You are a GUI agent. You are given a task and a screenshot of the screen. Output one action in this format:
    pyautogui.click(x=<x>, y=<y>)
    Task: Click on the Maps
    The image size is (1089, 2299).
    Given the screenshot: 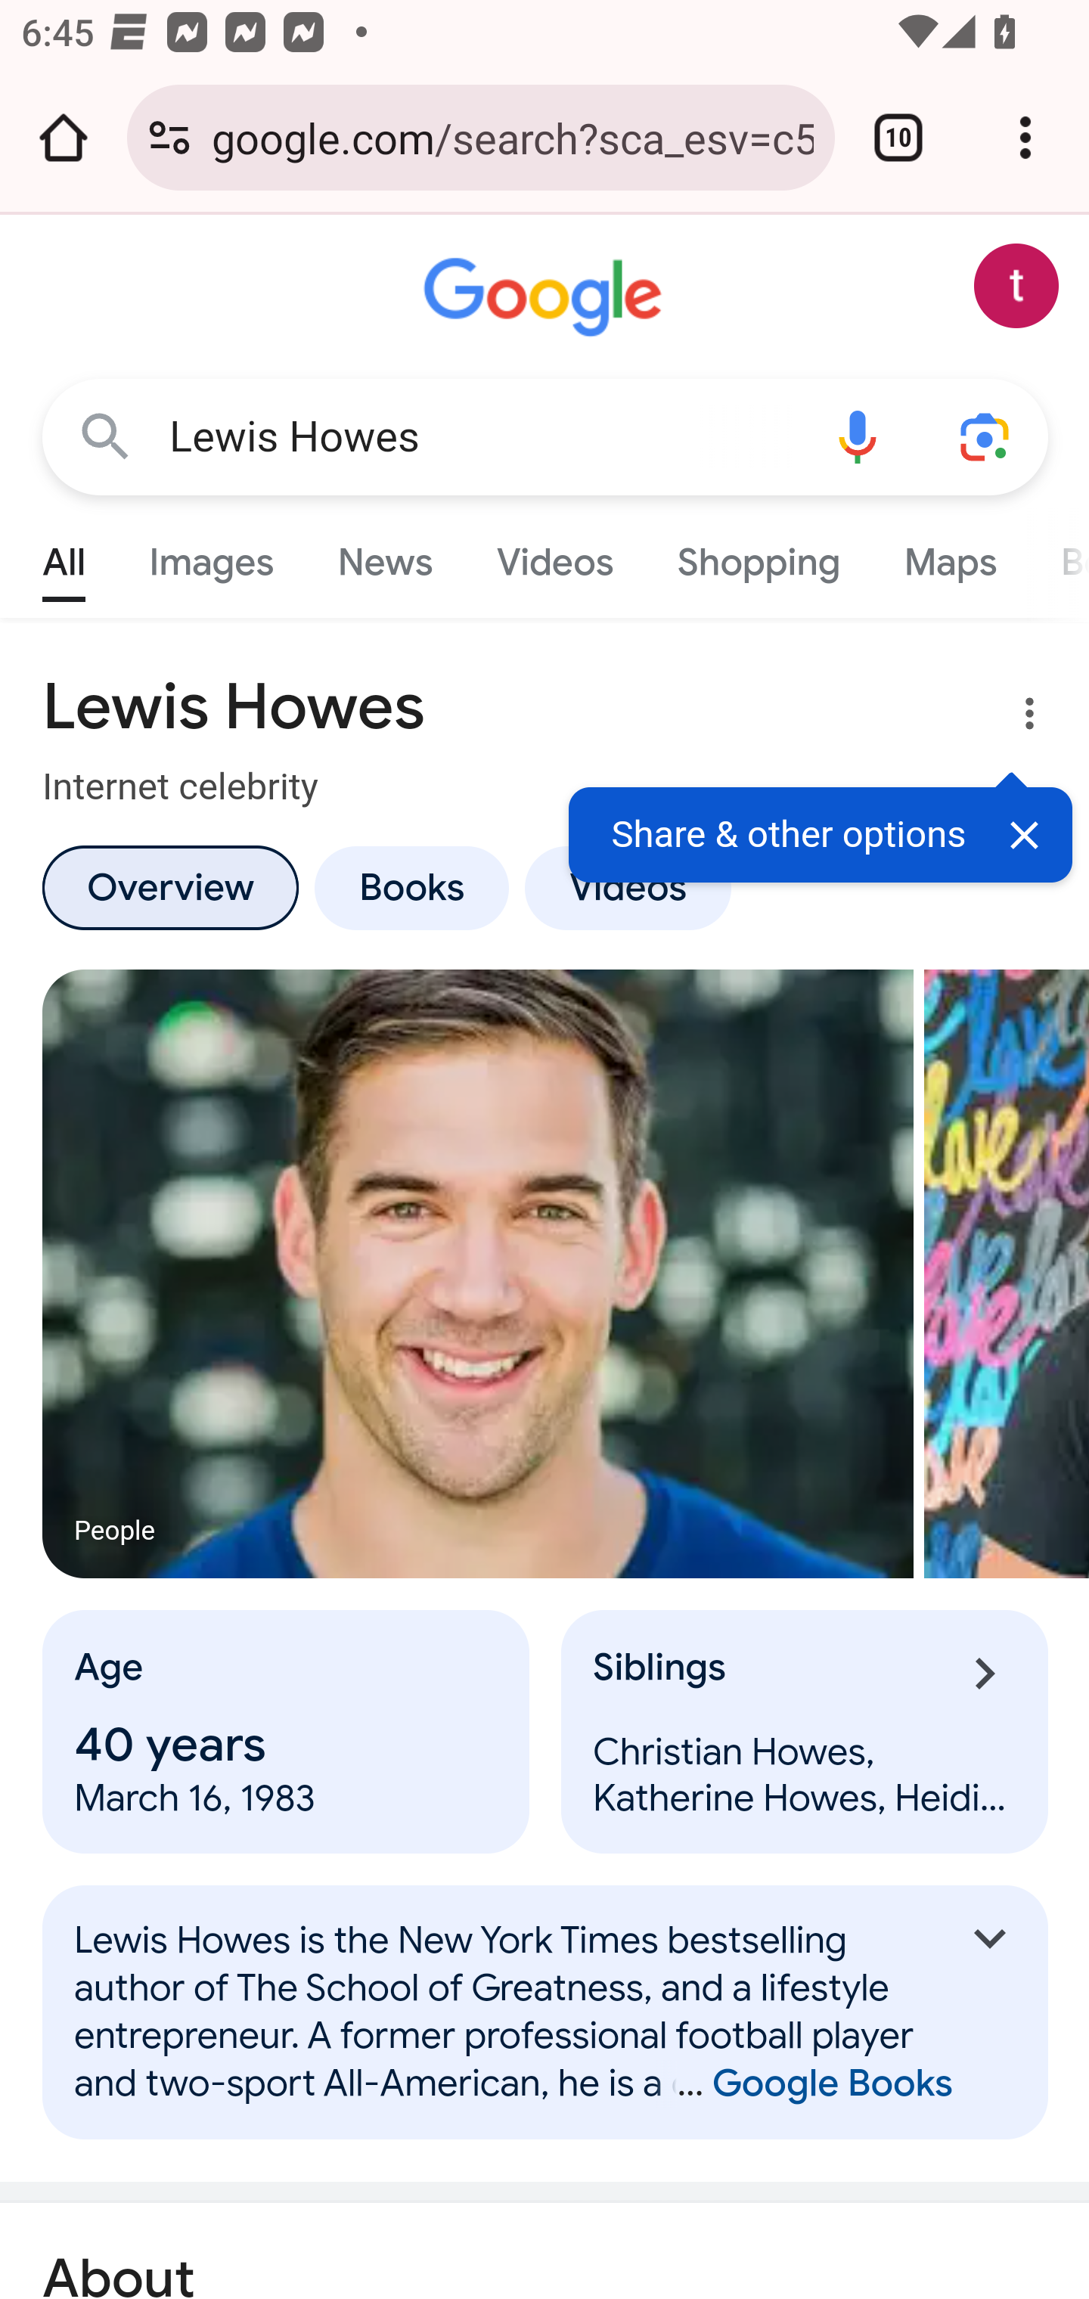 What is the action you would take?
    pyautogui.click(x=949, y=555)
    